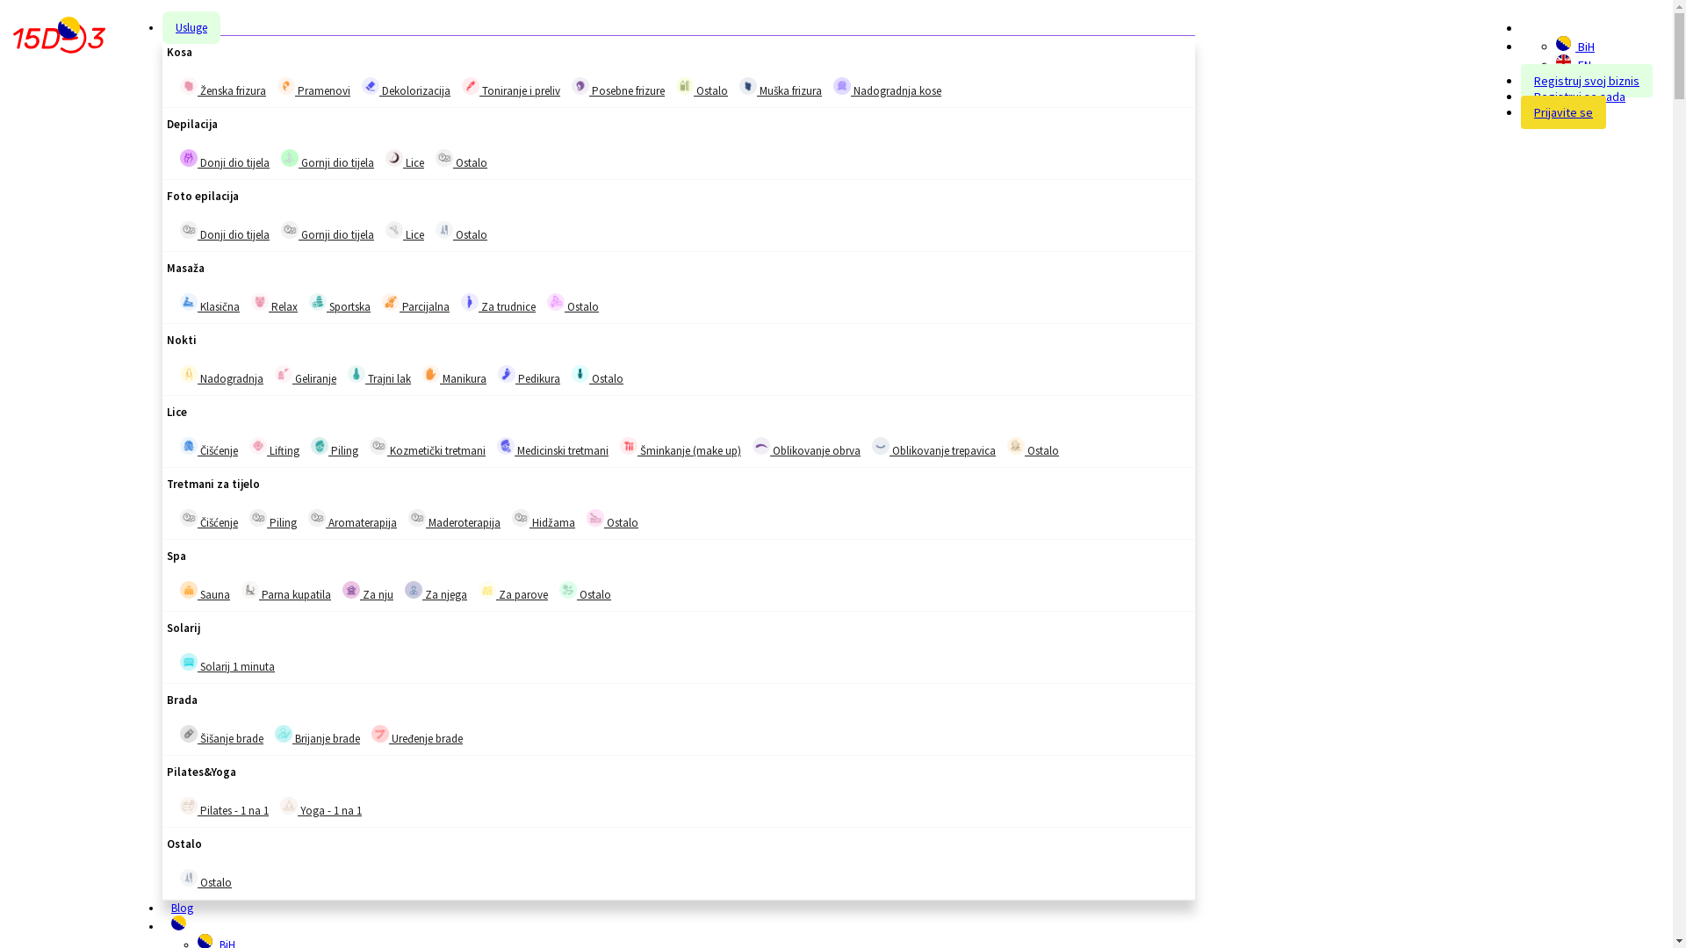 This screenshot has height=948, width=1686. Describe the element at coordinates (556, 302) in the screenshot. I see `Ostalo` at that location.